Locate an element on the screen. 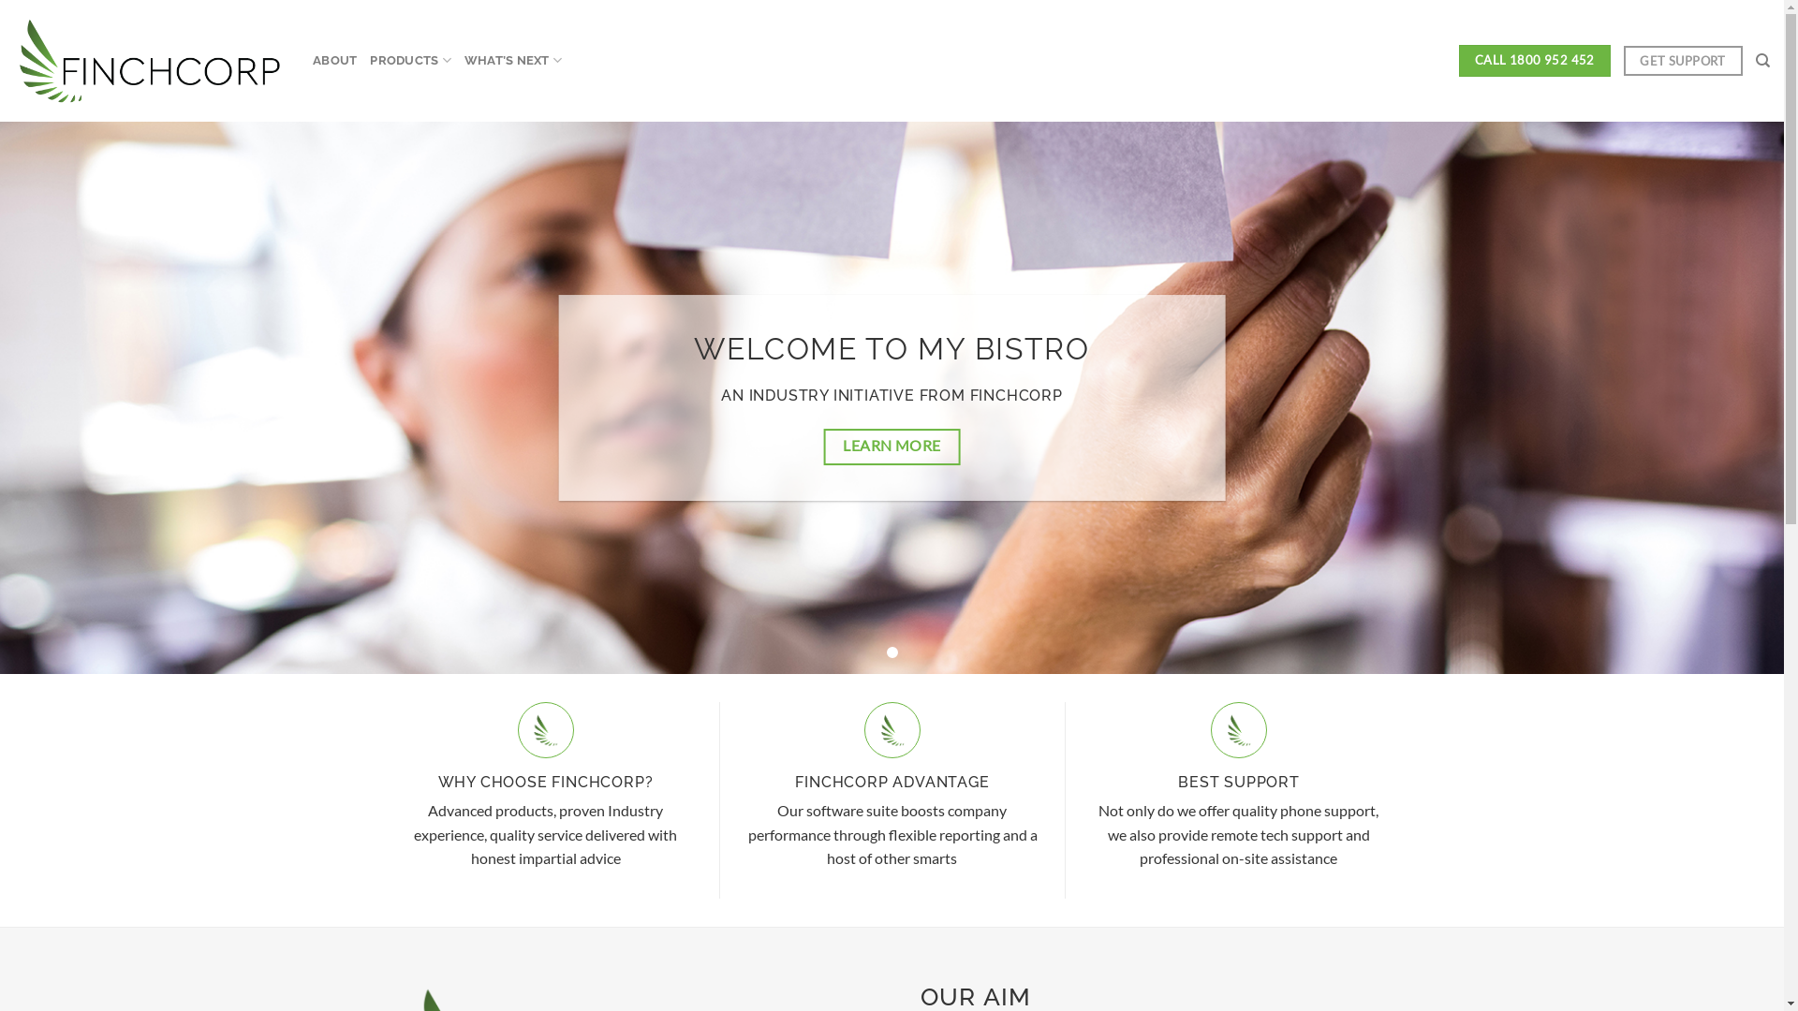 This screenshot has height=1011, width=1798. ABOUT is located at coordinates (335, 61).